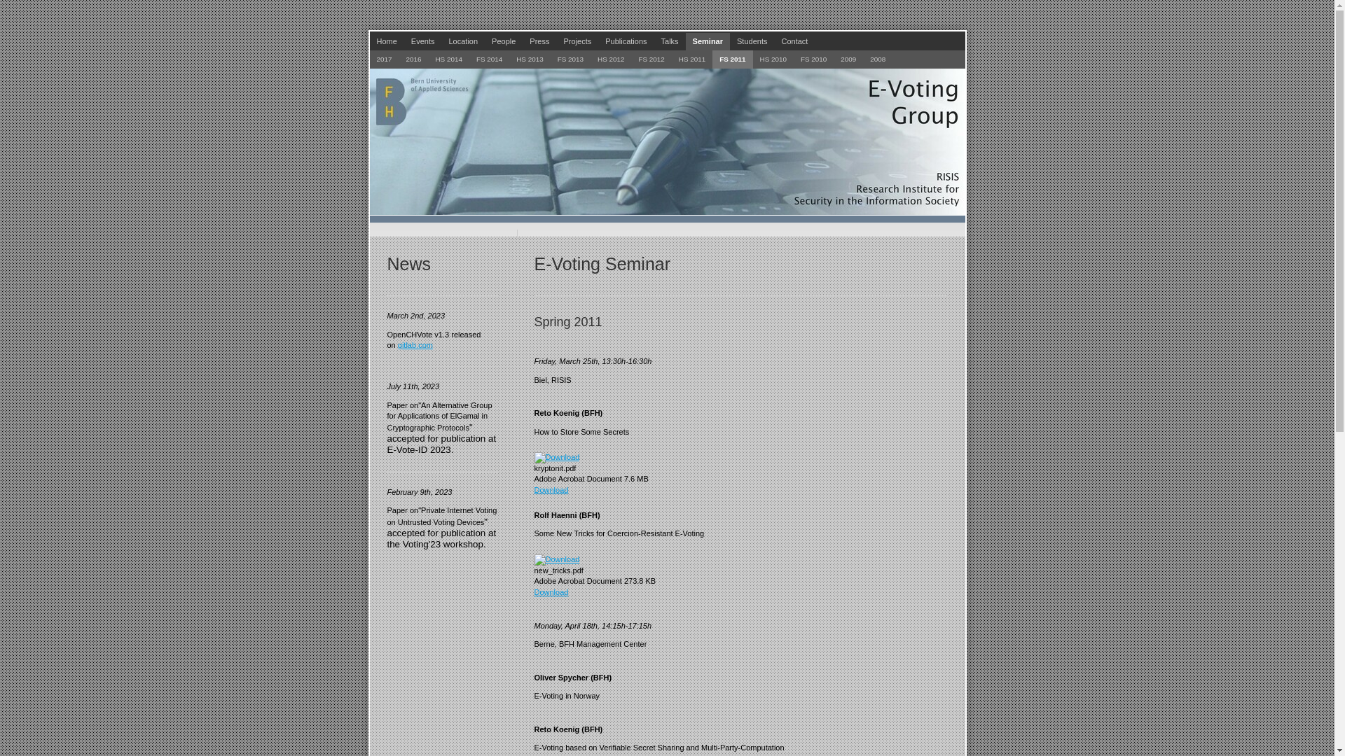 The height and width of the screenshot is (756, 1345). What do you see at coordinates (463, 42) in the screenshot?
I see `Location` at bounding box center [463, 42].